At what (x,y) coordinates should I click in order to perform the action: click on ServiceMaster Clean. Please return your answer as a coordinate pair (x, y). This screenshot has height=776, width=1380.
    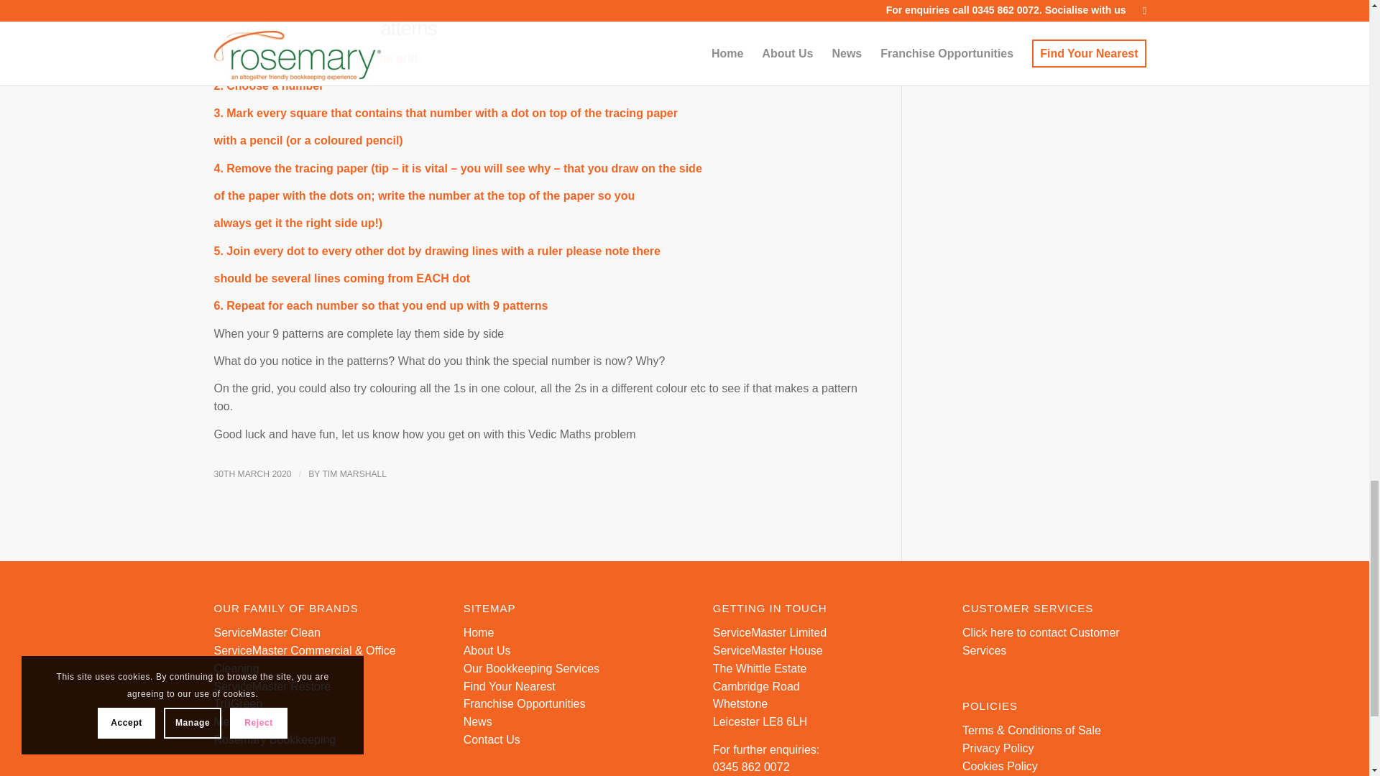
    Looking at the image, I should click on (267, 632).